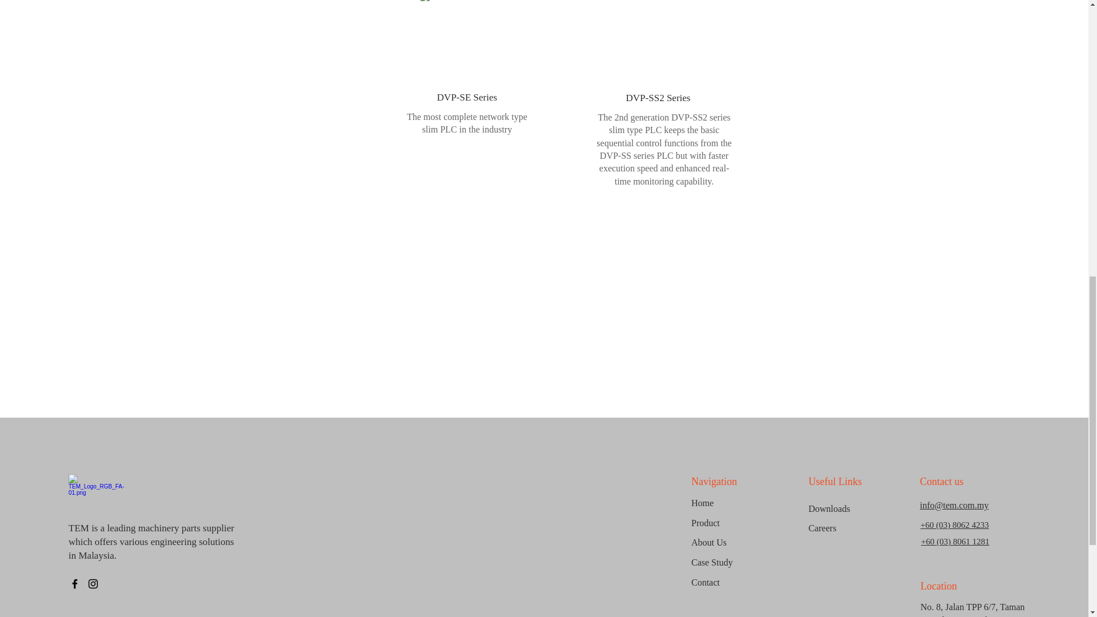 The width and height of the screenshot is (1097, 617). Describe the element at coordinates (731, 523) in the screenshot. I see `Product` at that location.